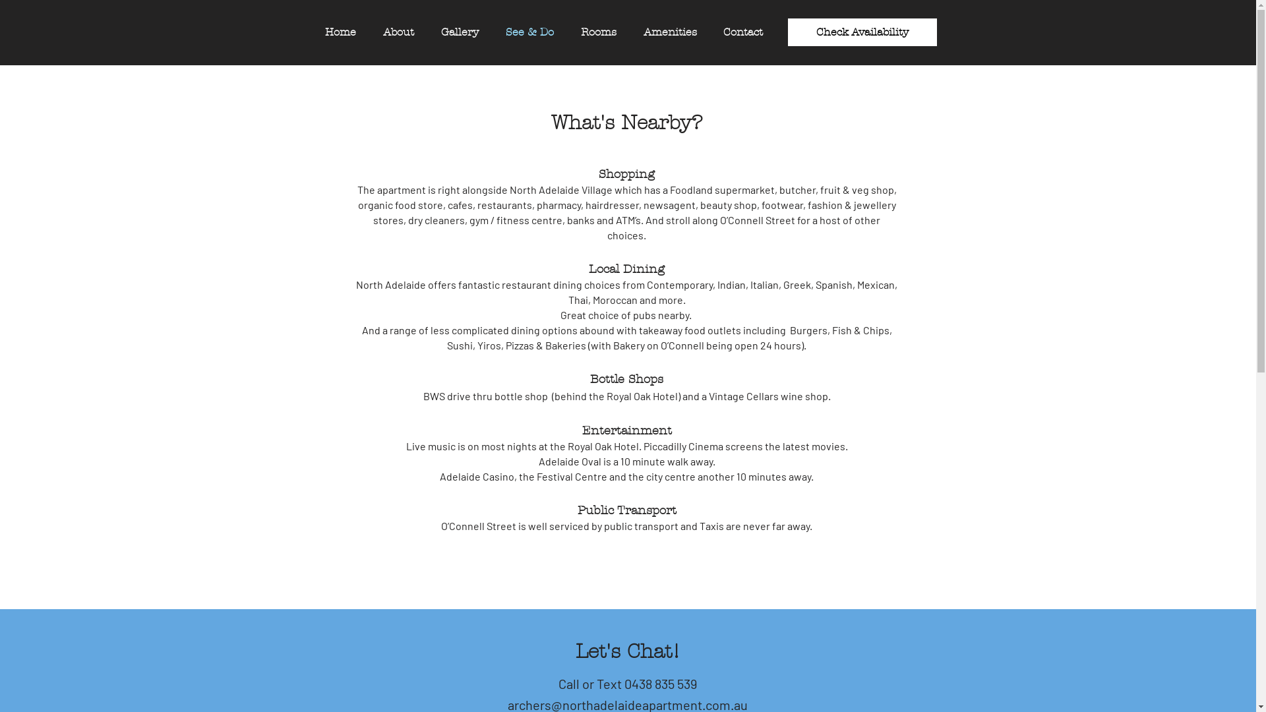  What do you see at coordinates (529, 32) in the screenshot?
I see `See & Do` at bounding box center [529, 32].